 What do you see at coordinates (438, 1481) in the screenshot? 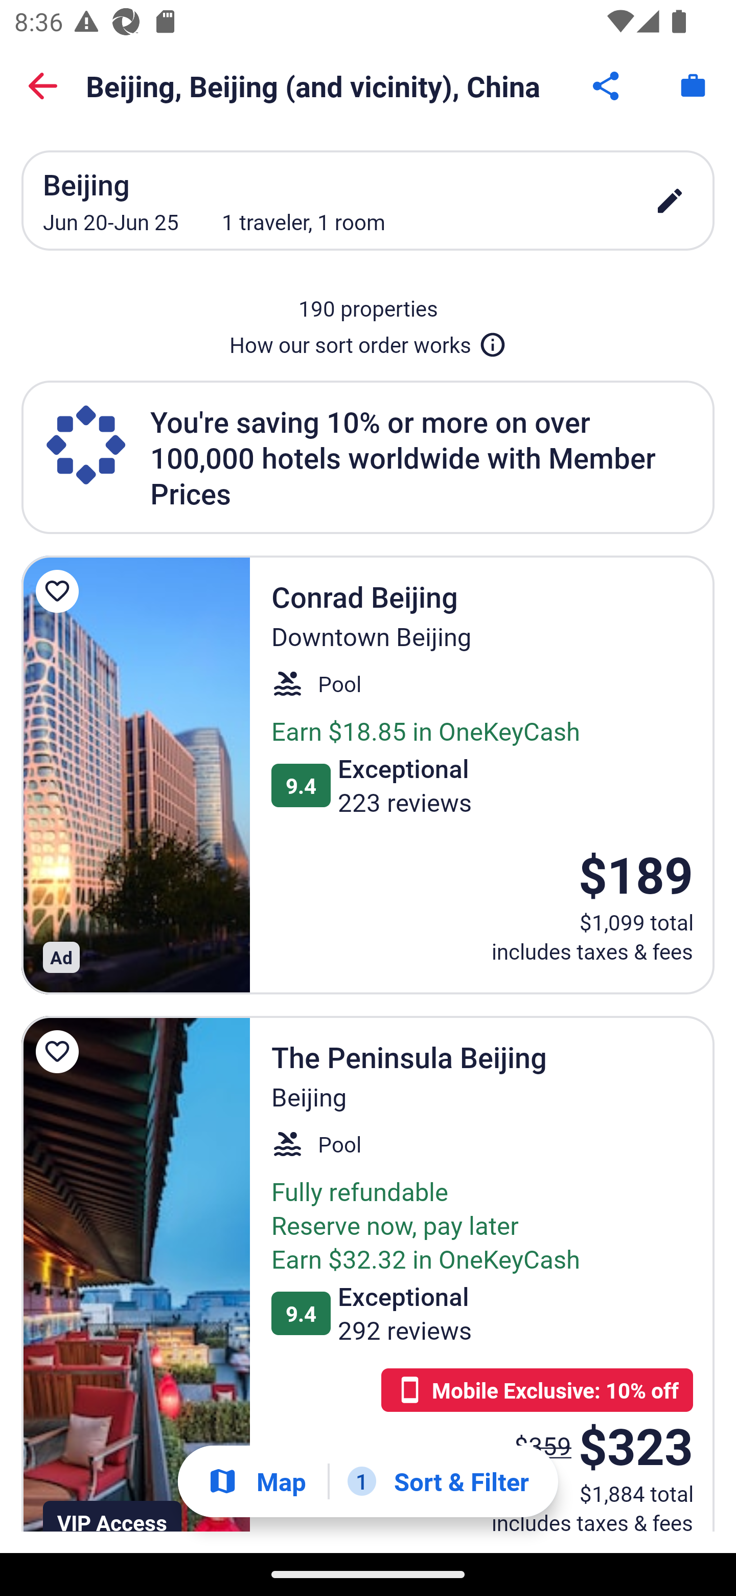
I see `1 Sort & Filter 1 Filter applied. Filters Button` at bounding box center [438, 1481].